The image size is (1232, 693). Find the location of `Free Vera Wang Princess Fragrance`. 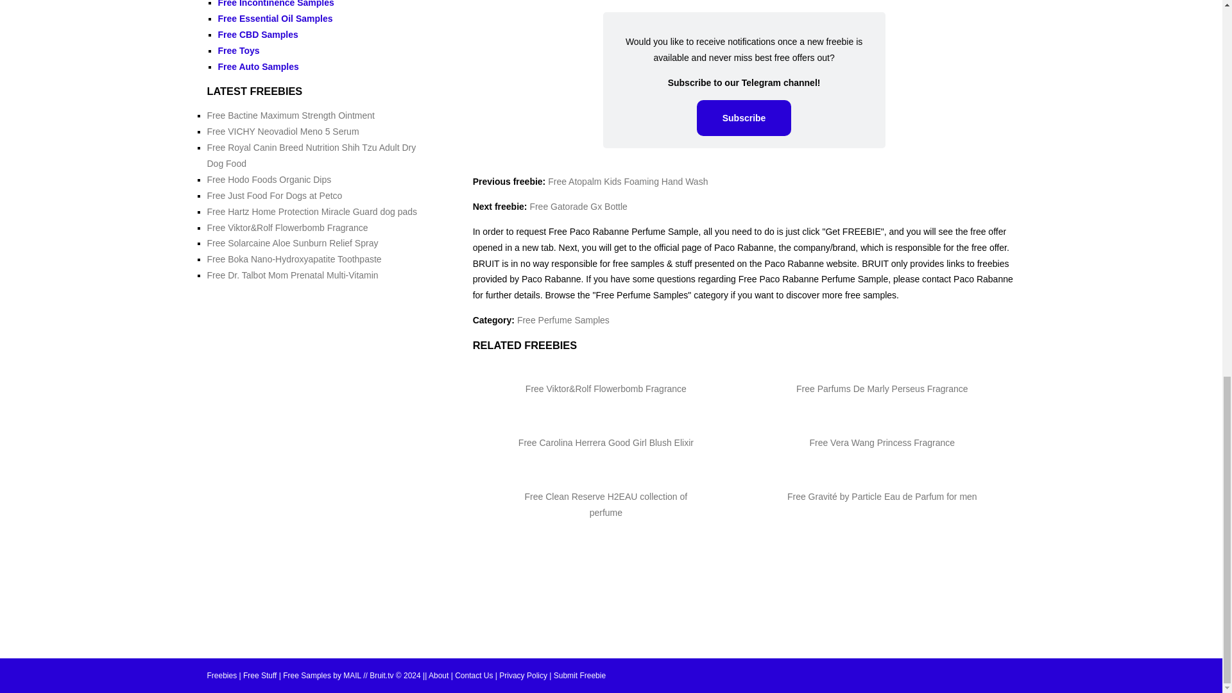

Free Vera Wang Princess Fragrance is located at coordinates (882, 442).